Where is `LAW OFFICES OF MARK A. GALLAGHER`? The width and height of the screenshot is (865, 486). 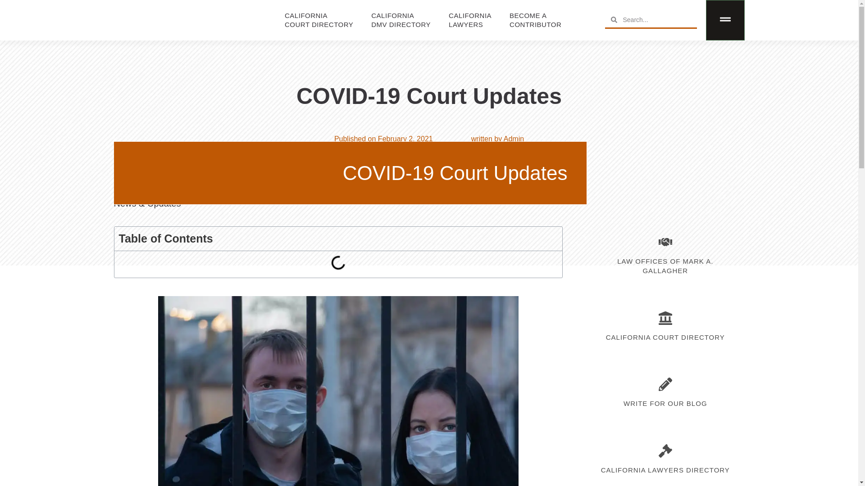
LAW OFFICES OF MARK A. GALLAGHER is located at coordinates (401, 20).